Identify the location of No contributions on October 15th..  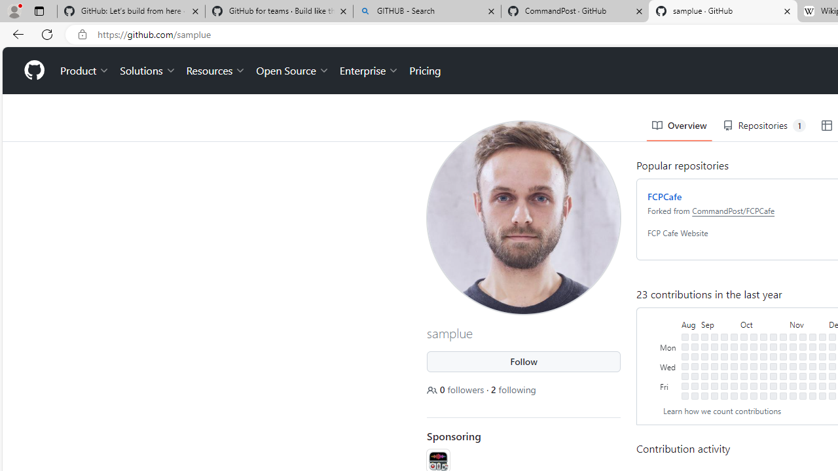
(763, 337).